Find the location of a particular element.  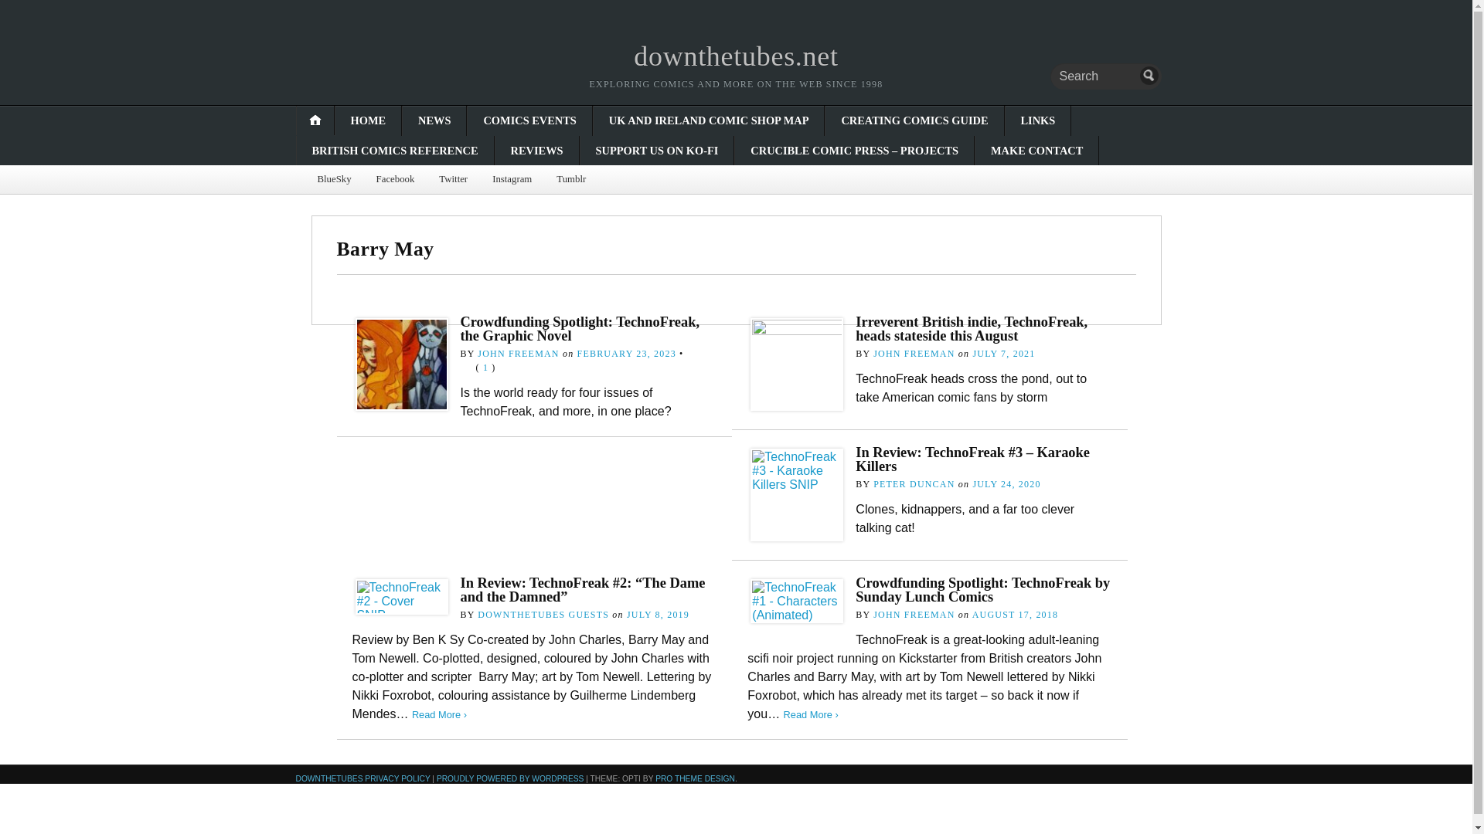

View all posts by John Freeman is located at coordinates (914, 354).